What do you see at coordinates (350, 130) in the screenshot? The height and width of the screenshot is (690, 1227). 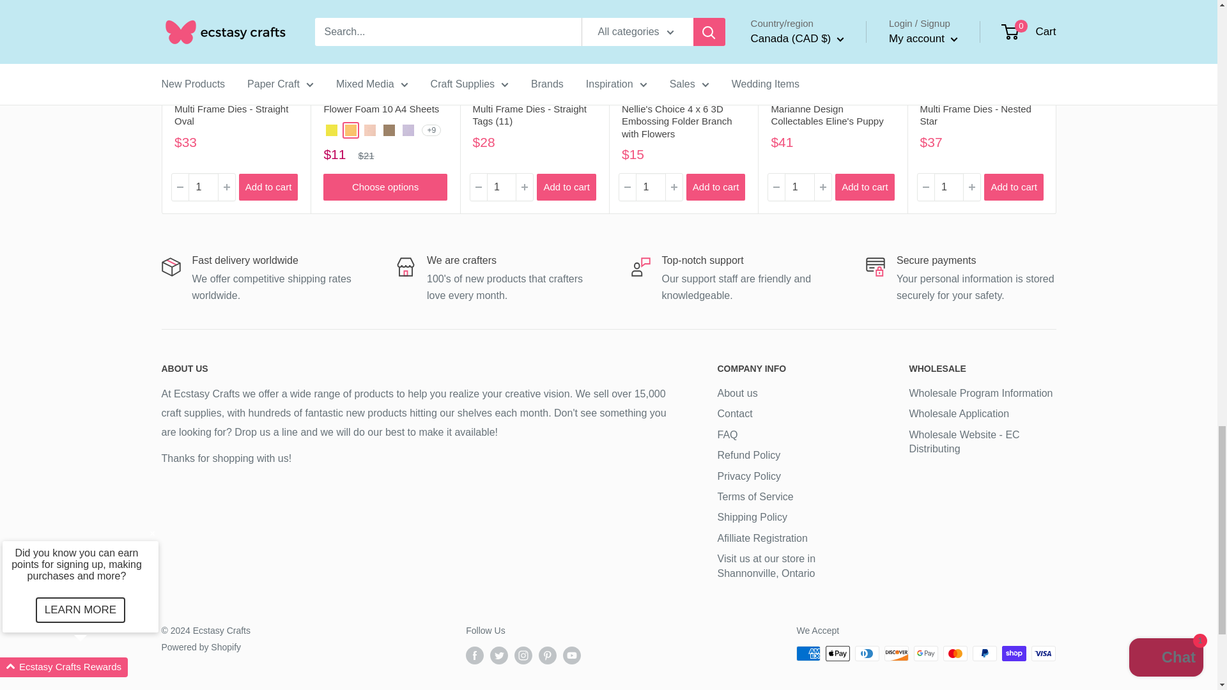 I see `Mustard` at bounding box center [350, 130].